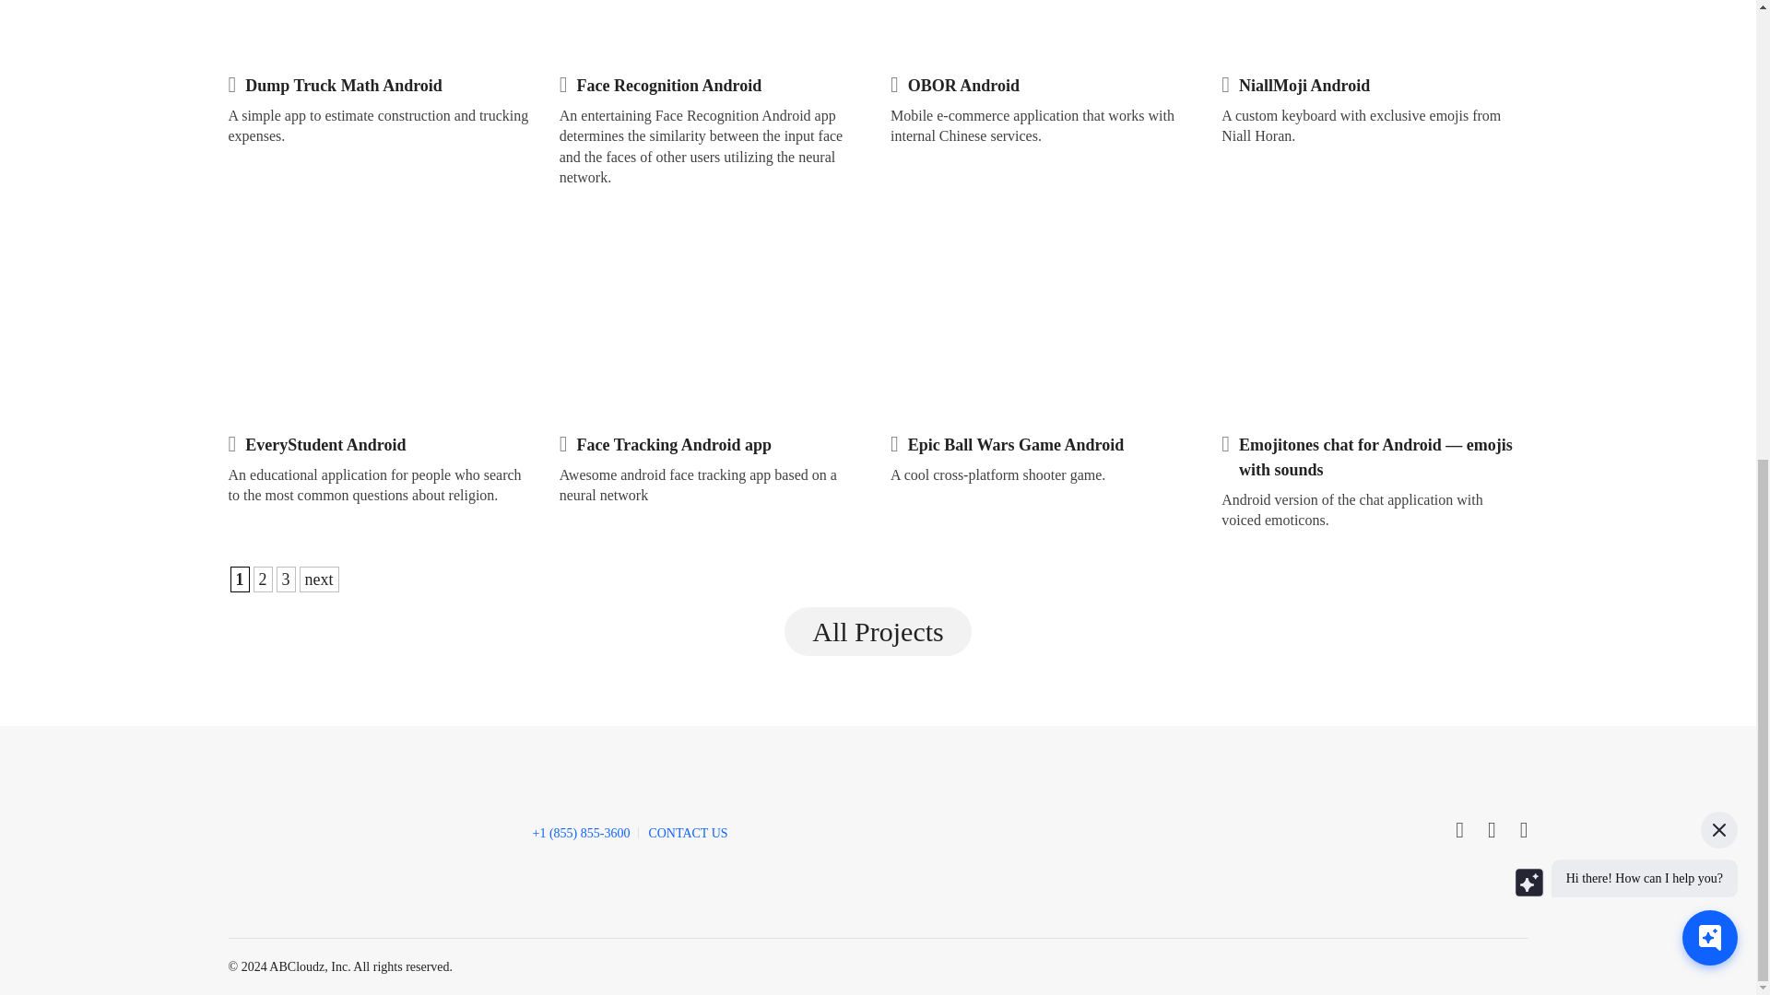 The image size is (1770, 995). Describe the element at coordinates (962, 85) in the screenshot. I see `OBOR Android` at that location.